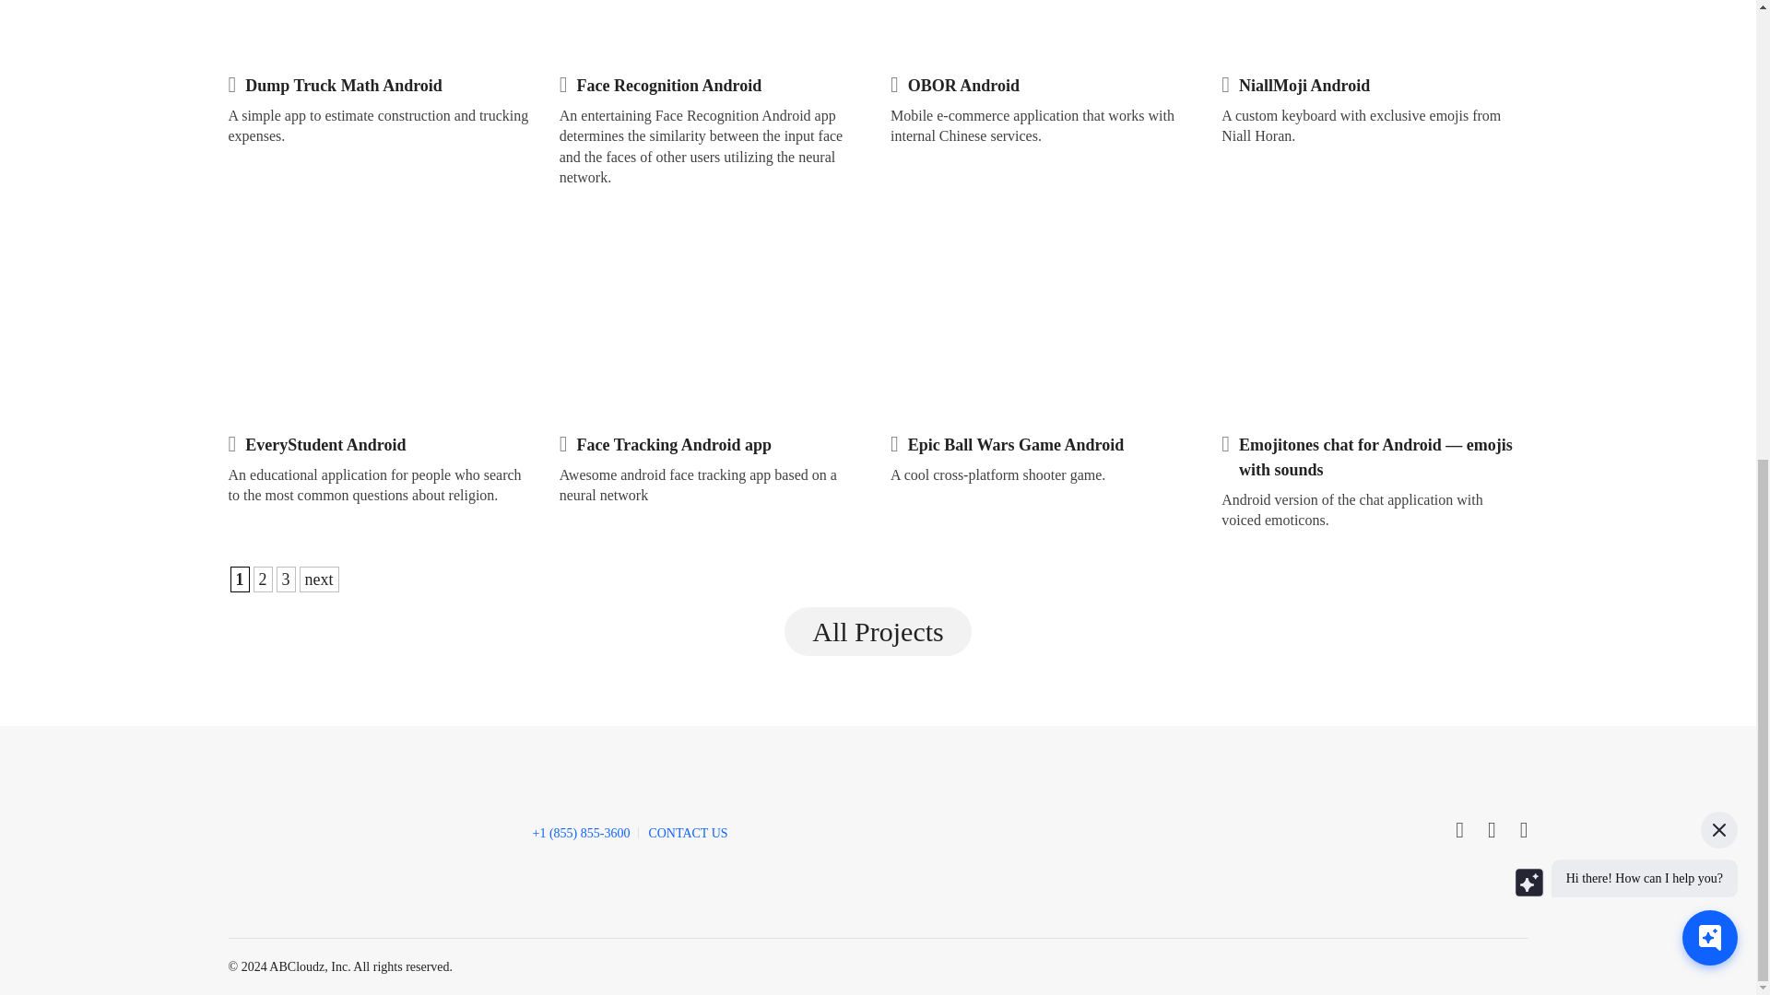 The image size is (1770, 995). Describe the element at coordinates (962, 85) in the screenshot. I see `OBOR Android` at that location.